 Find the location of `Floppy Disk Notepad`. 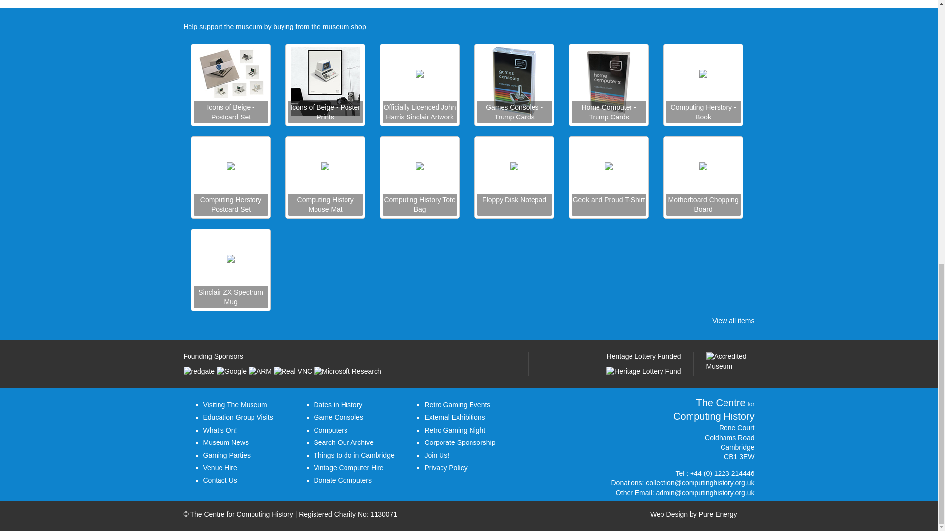

Floppy Disk Notepad is located at coordinates (514, 205).